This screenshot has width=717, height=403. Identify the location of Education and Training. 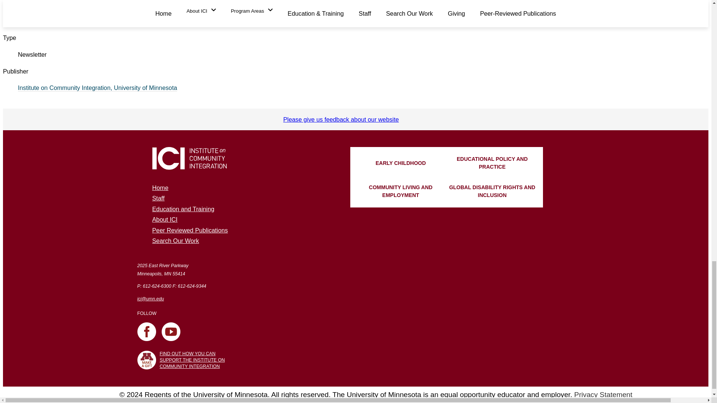
(183, 209).